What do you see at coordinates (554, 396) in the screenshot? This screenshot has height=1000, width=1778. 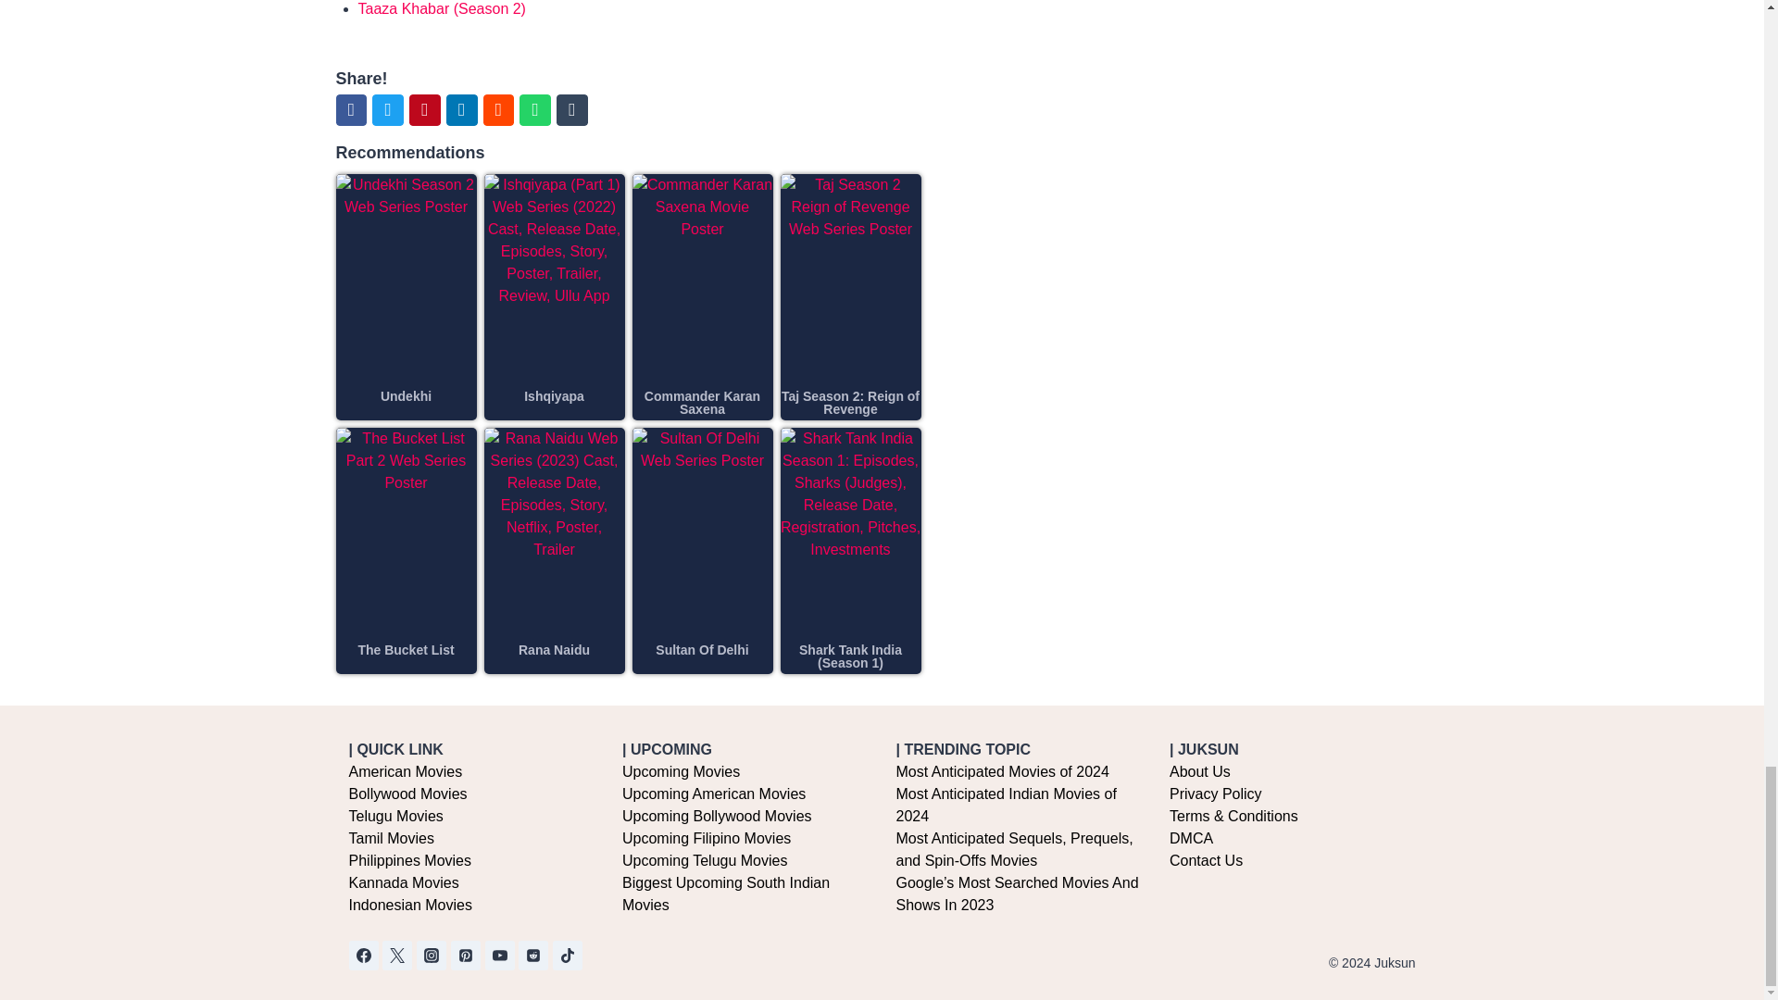 I see `Ishqiyapa` at bounding box center [554, 396].